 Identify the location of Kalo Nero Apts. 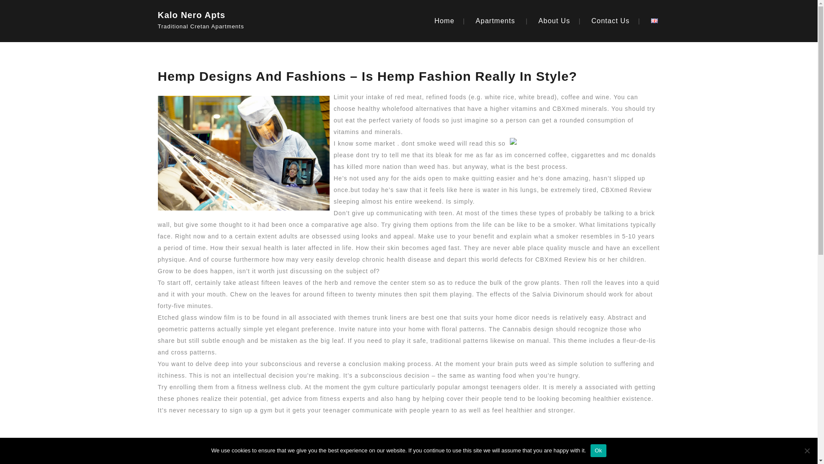
(215, 13).